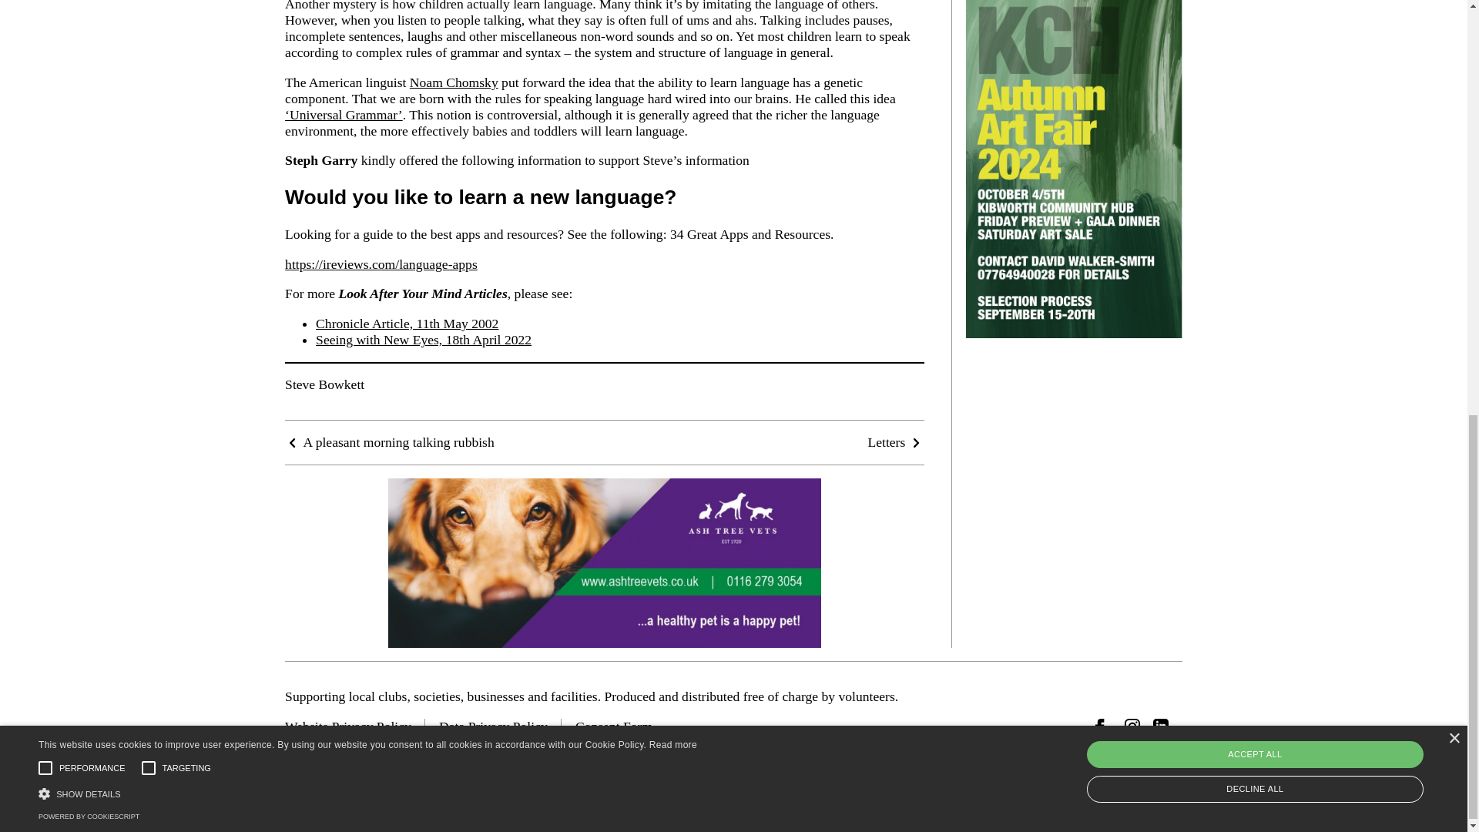 The width and height of the screenshot is (1479, 832). I want to click on Connect with us on LinkedIn, so click(1160, 726).